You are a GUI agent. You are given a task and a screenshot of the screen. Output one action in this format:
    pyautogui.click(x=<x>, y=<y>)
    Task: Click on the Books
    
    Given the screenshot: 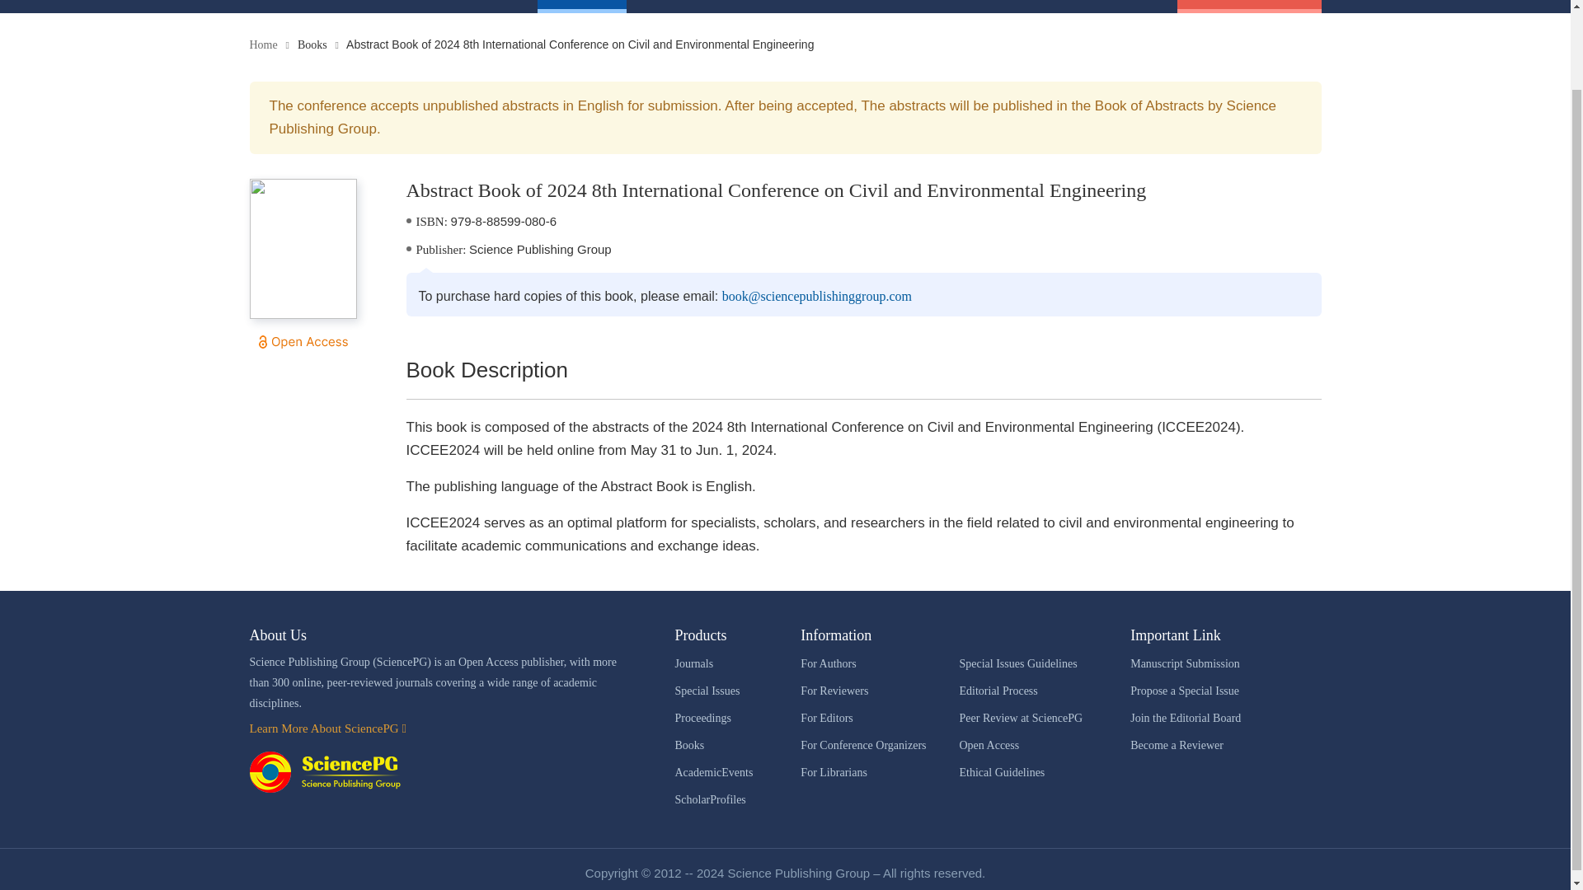 What is the action you would take?
    pyautogui.click(x=582, y=4)
    